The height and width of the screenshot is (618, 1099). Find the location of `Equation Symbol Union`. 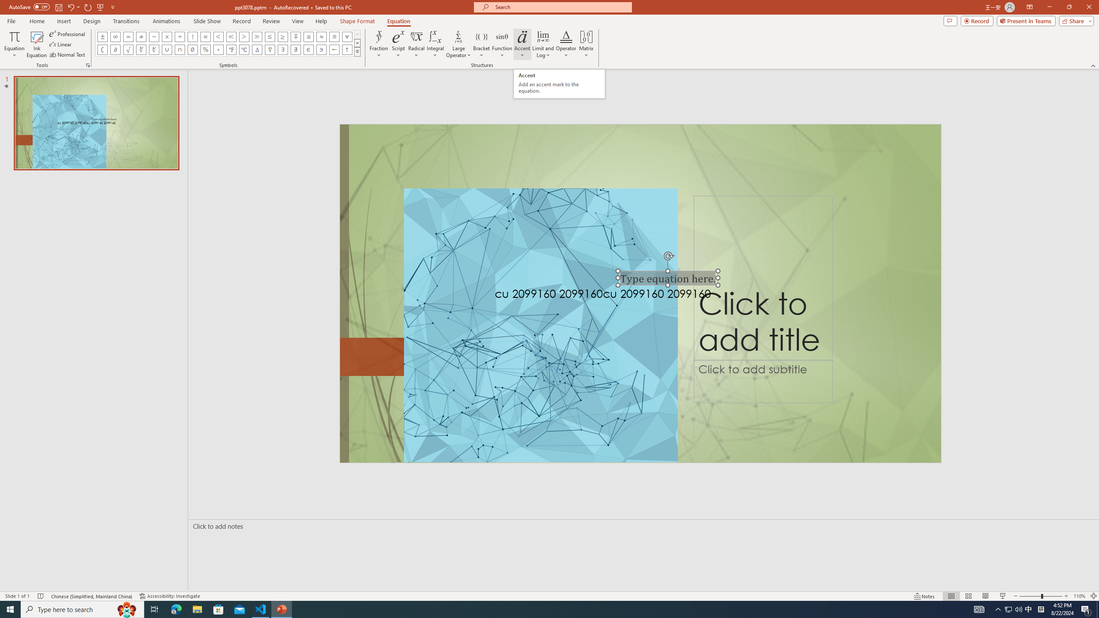

Equation Symbol Union is located at coordinates (167, 50).